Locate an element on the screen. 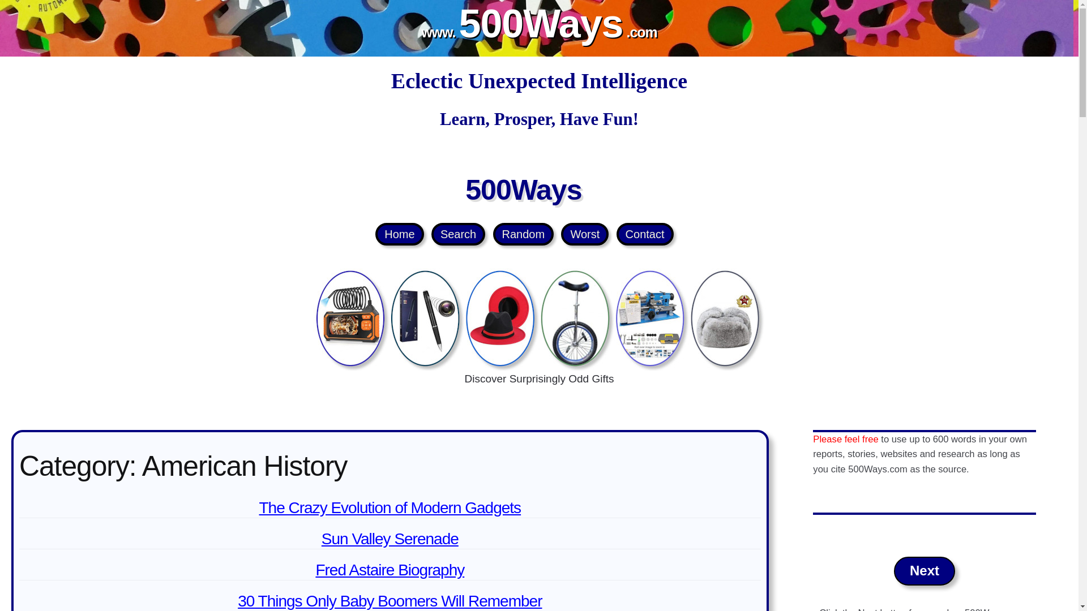  Random is located at coordinates (524, 234).